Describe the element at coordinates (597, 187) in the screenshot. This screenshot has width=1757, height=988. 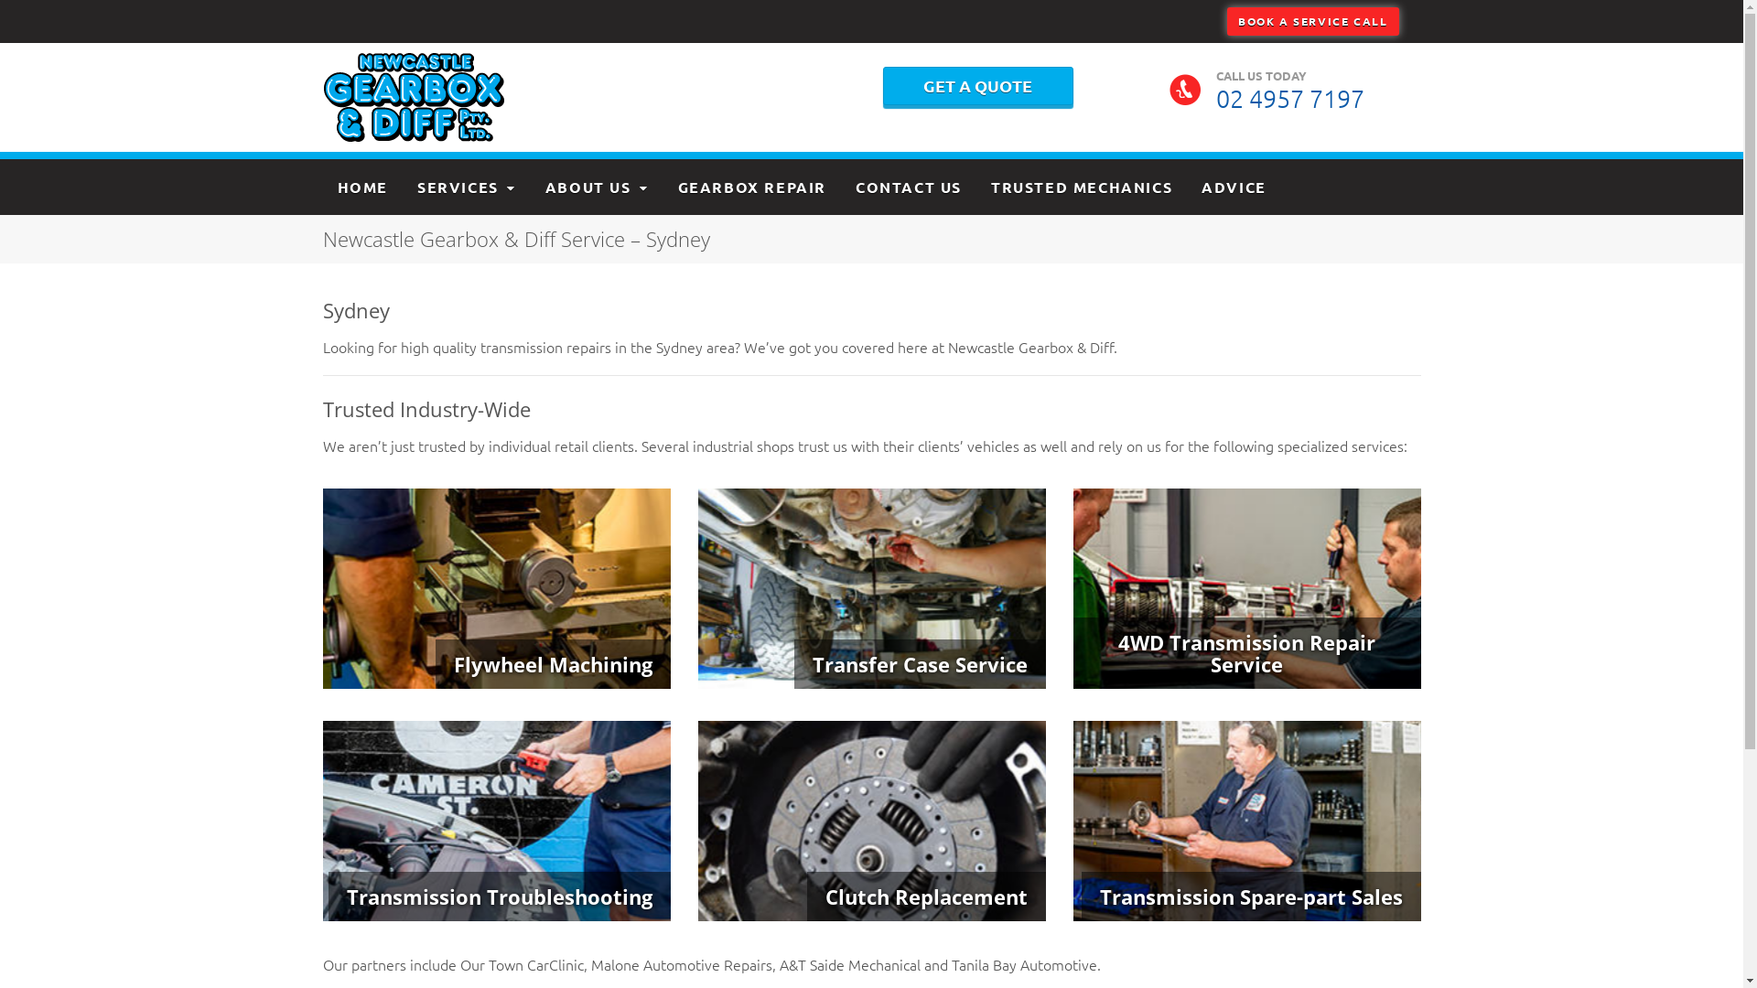
I see `ABOUT US` at that location.